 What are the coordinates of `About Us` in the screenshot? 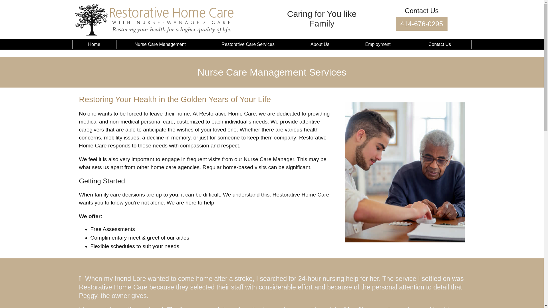 It's located at (319, 44).